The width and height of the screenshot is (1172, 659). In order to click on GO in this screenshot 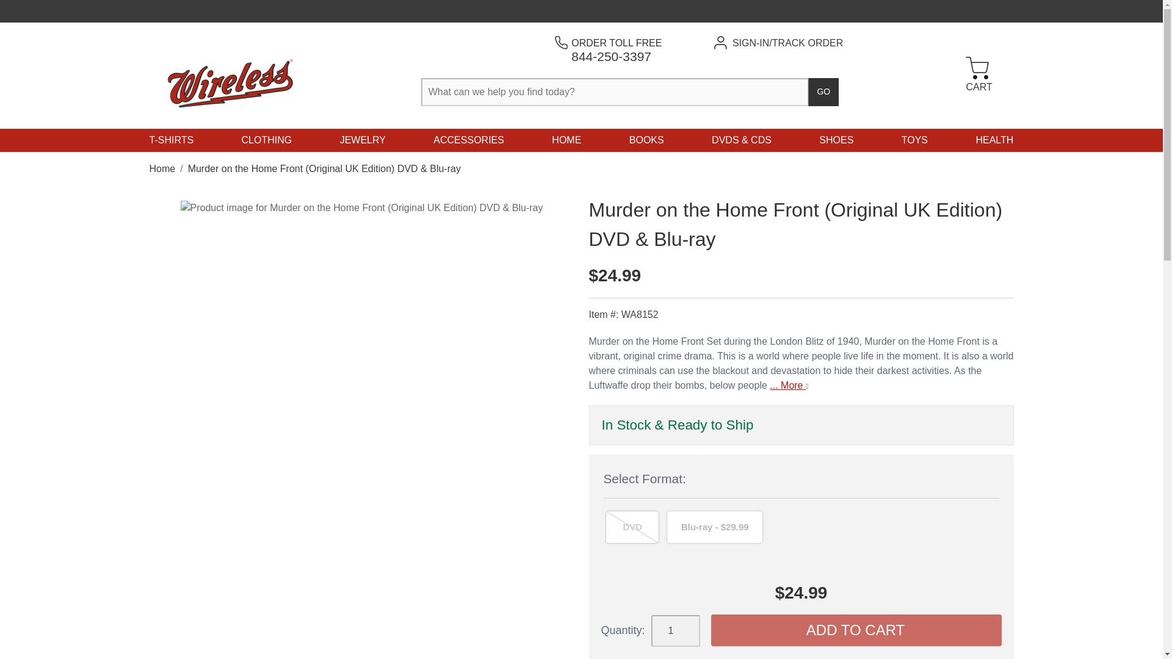, I will do `click(469, 140)`.